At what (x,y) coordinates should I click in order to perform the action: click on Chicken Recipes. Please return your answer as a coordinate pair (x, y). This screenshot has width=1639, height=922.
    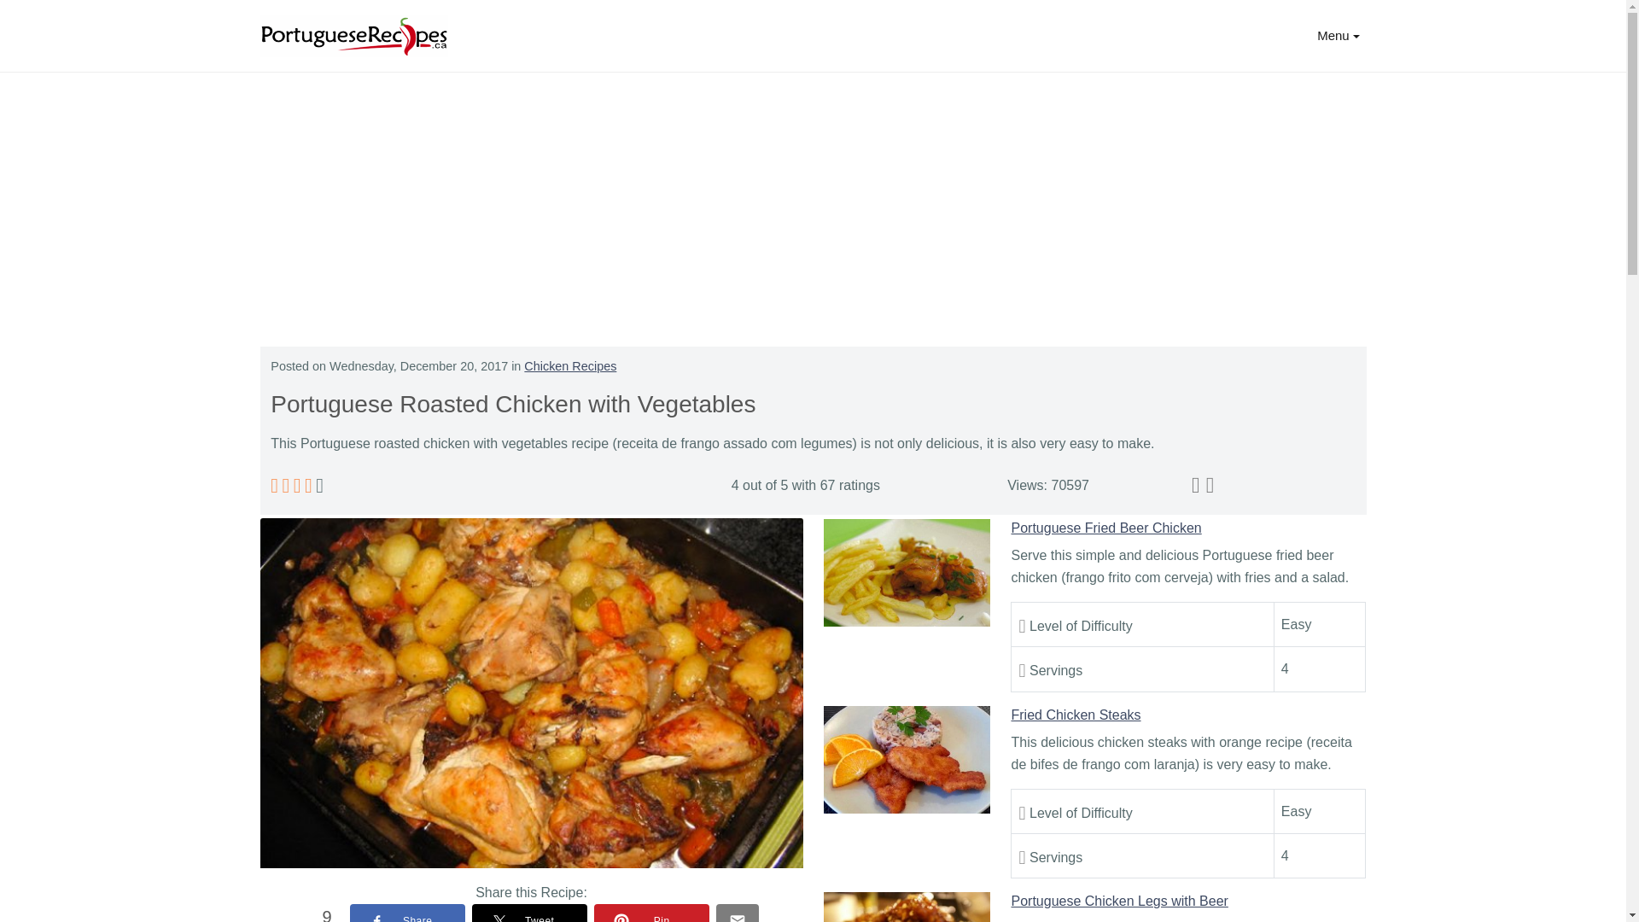
    Looking at the image, I should click on (570, 366).